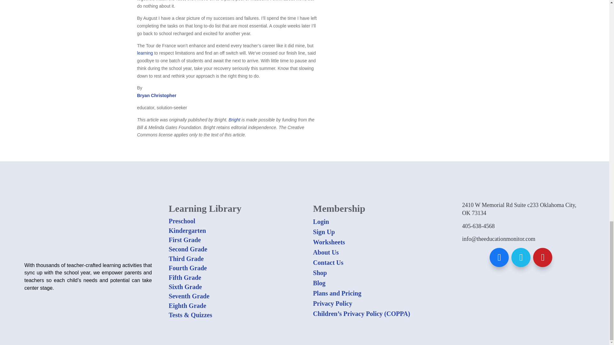  What do you see at coordinates (187, 231) in the screenshot?
I see `Kindergarten` at bounding box center [187, 231].